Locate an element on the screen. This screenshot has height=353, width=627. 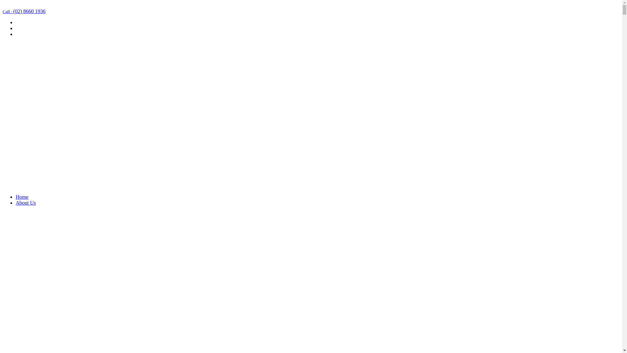
1300 157 715 is located at coordinates (17, 5).